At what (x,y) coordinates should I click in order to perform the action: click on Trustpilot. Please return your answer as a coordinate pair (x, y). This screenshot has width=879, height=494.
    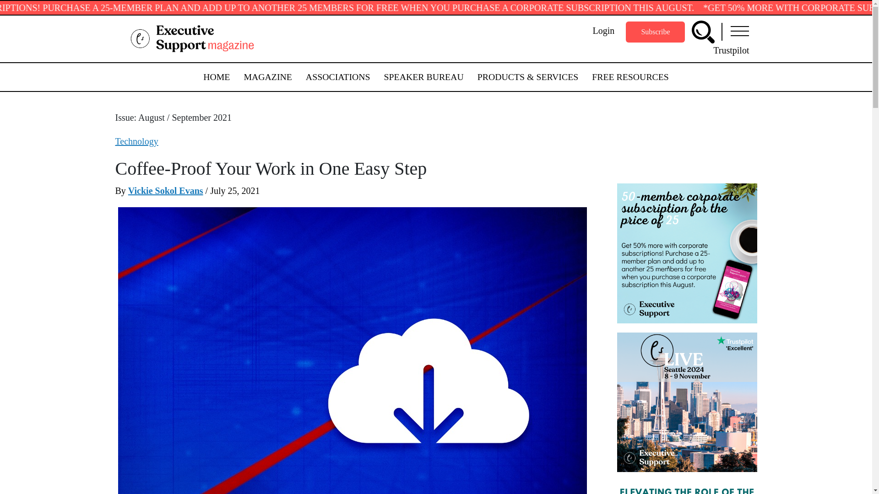
    Looking at the image, I should click on (731, 50).